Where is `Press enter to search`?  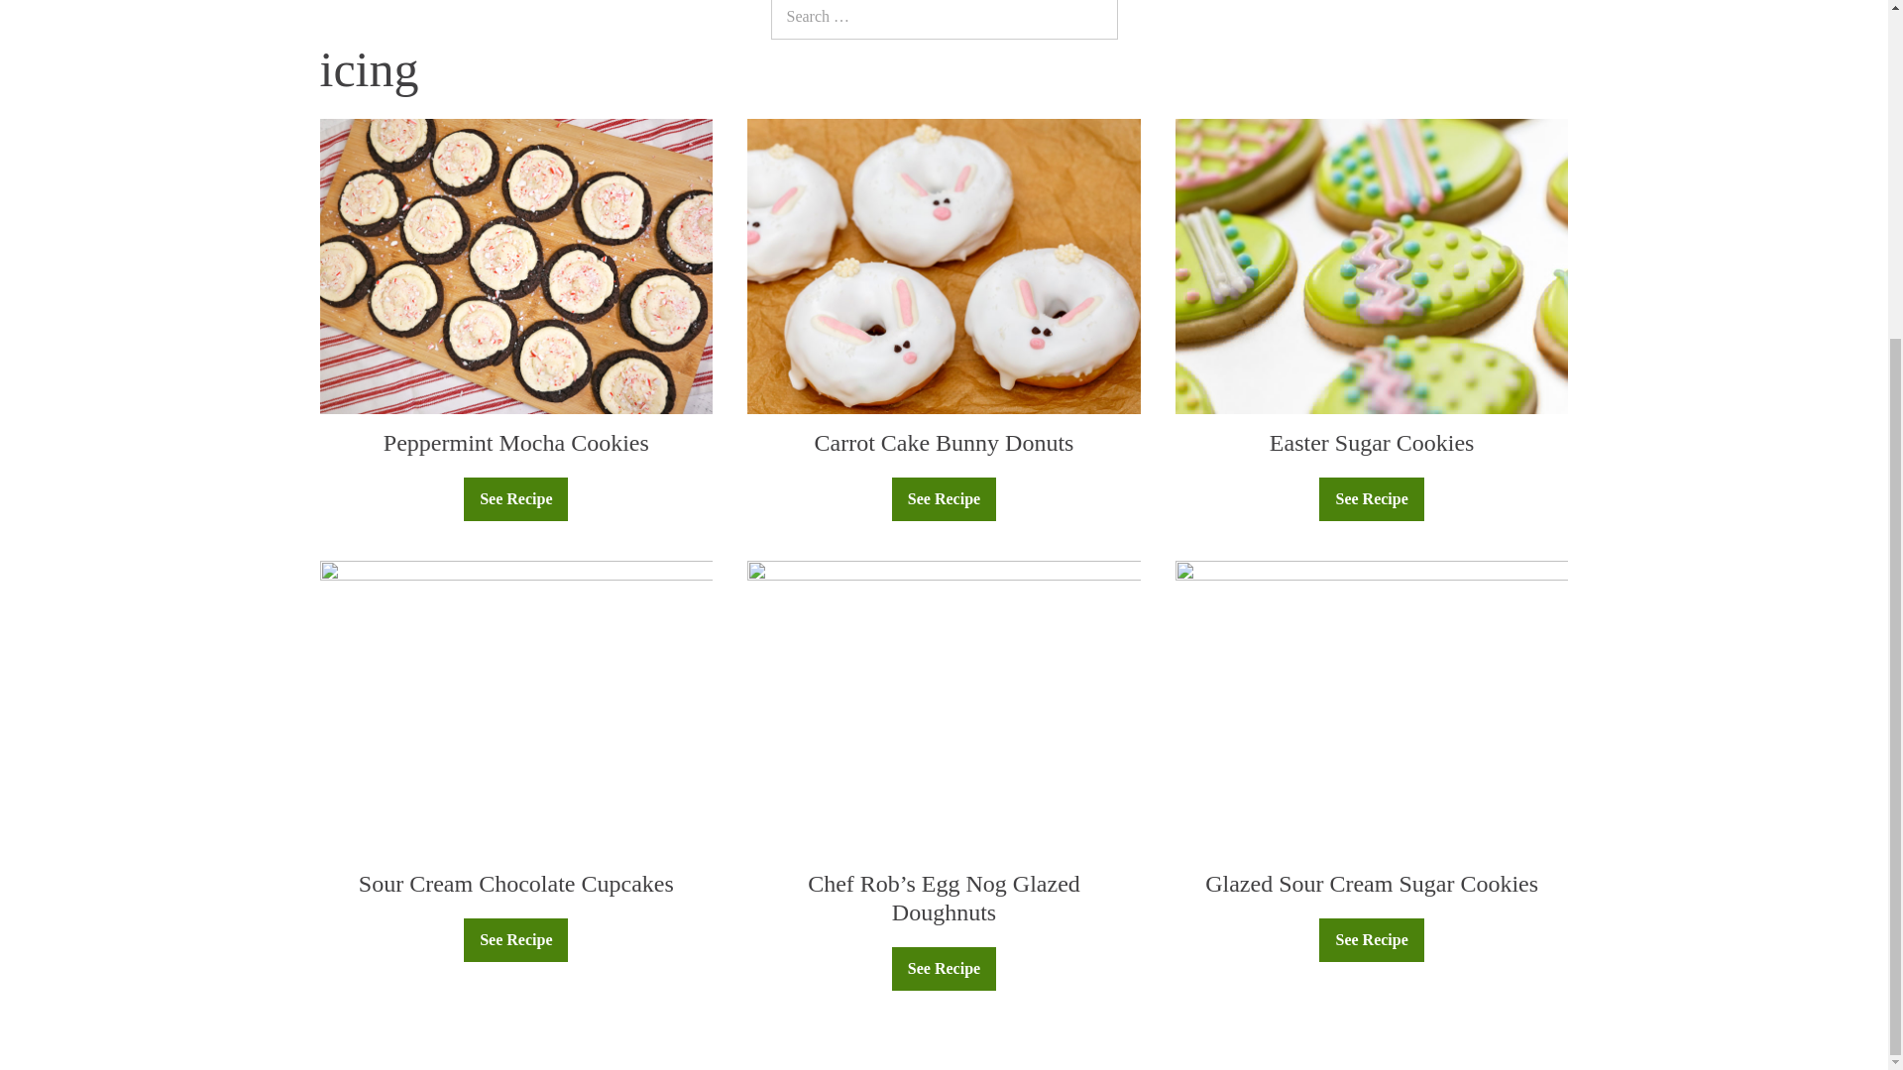 Press enter to search is located at coordinates (944, 20).